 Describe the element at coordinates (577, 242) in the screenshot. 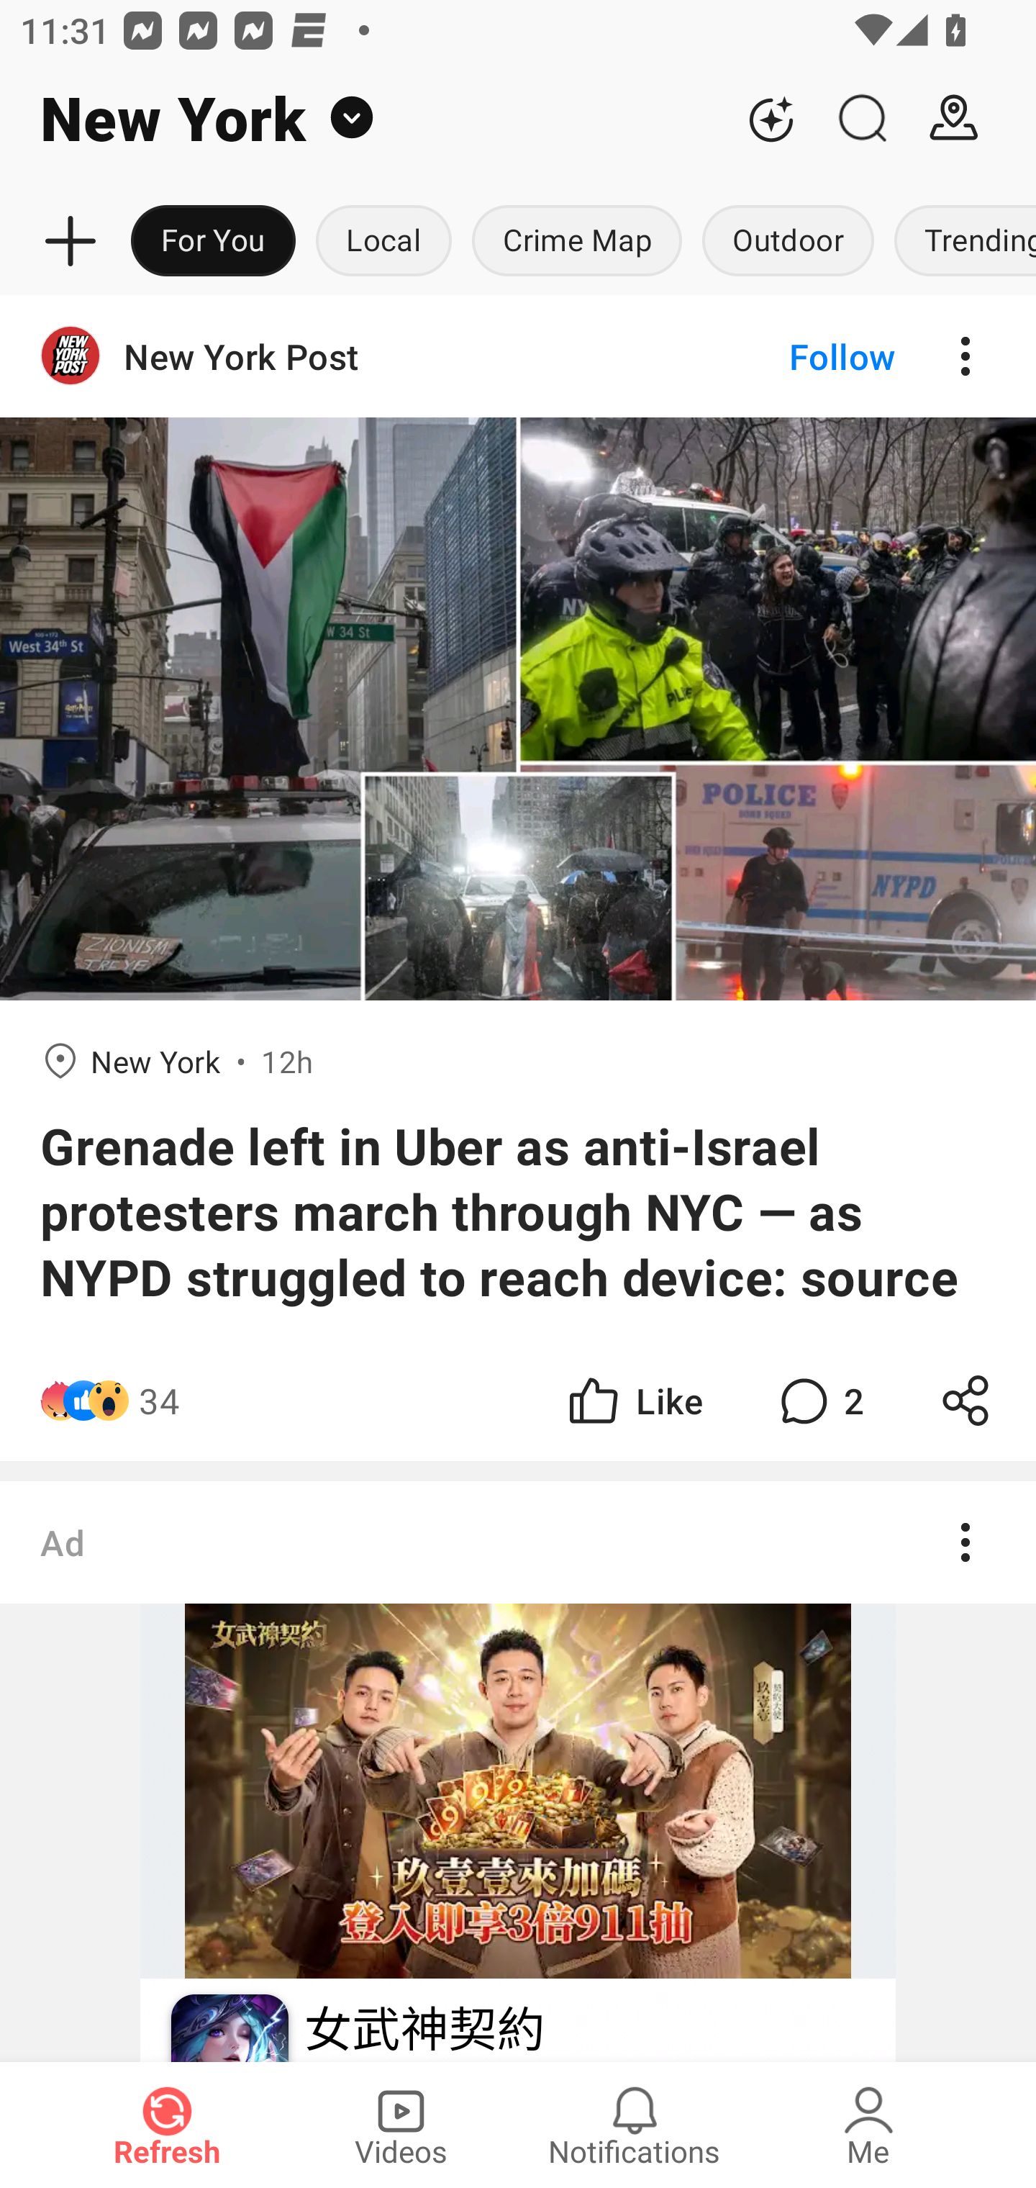

I see `Crime Map` at that location.